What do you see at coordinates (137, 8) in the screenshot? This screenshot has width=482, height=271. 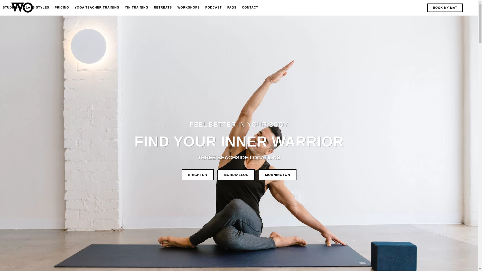 I see `YIN TRAINING` at bounding box center [137, 8].